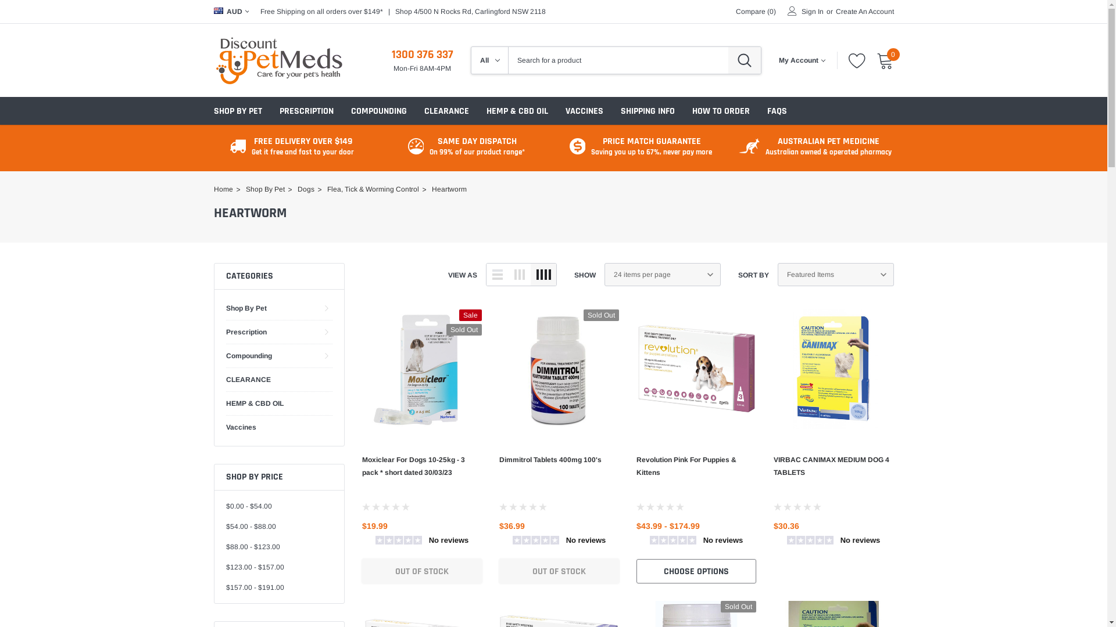 This screenshot has height=627, width=1116. Describe the element at coordinates (865, 12) in the screenshot. I see `Create An Account` at that location.